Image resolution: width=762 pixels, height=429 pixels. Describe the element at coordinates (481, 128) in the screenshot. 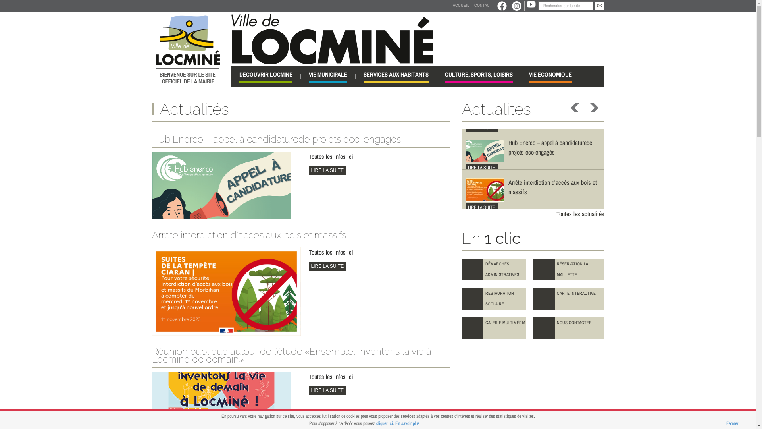

I see `LIRE LA SUITE` at that location.